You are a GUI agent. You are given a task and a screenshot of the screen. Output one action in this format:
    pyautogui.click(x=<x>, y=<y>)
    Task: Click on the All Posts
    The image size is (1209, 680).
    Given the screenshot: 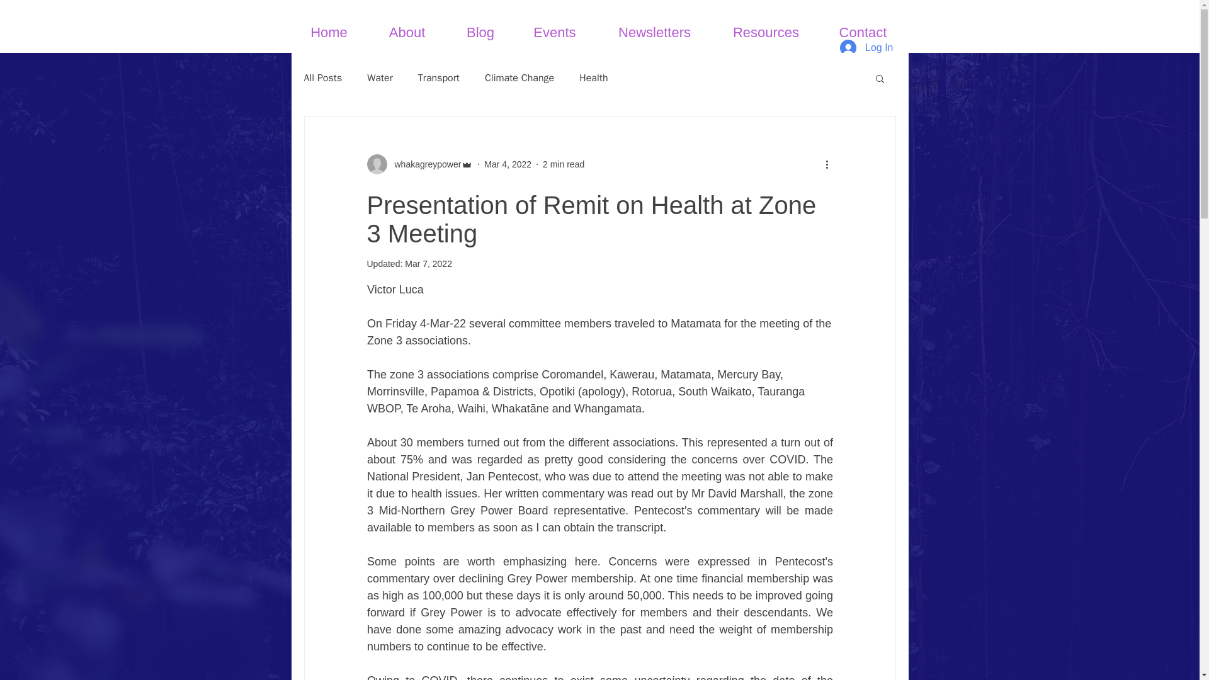 What is the action you would take?
    pyautogui.click(x=322, y=78)
    